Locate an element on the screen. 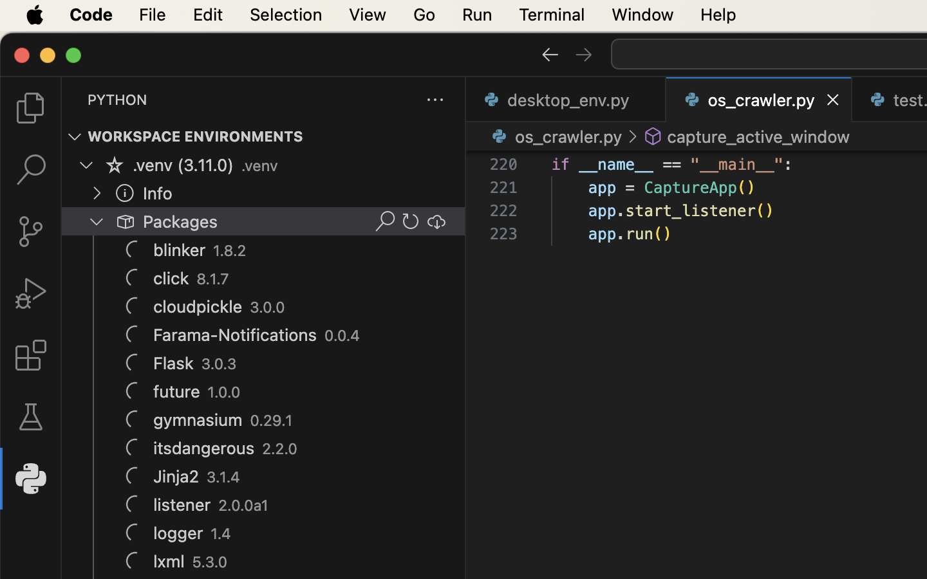   is located at coordinates (31, 108).